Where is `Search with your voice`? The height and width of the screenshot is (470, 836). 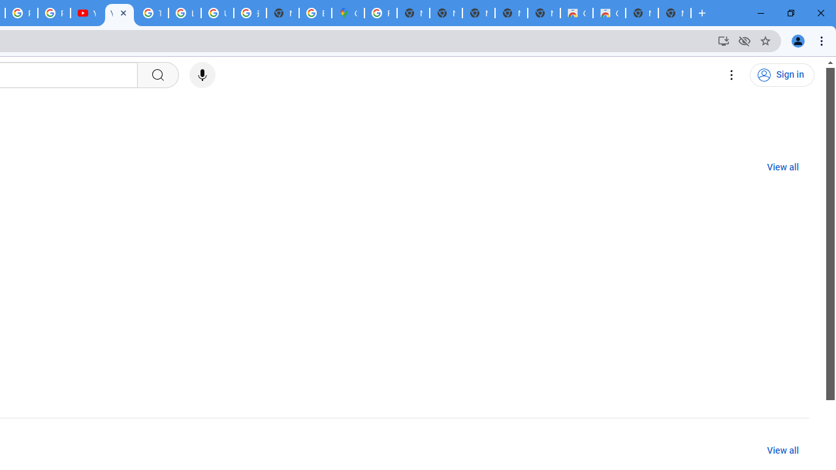
Search with your voice is located at coordinates (202, 75).